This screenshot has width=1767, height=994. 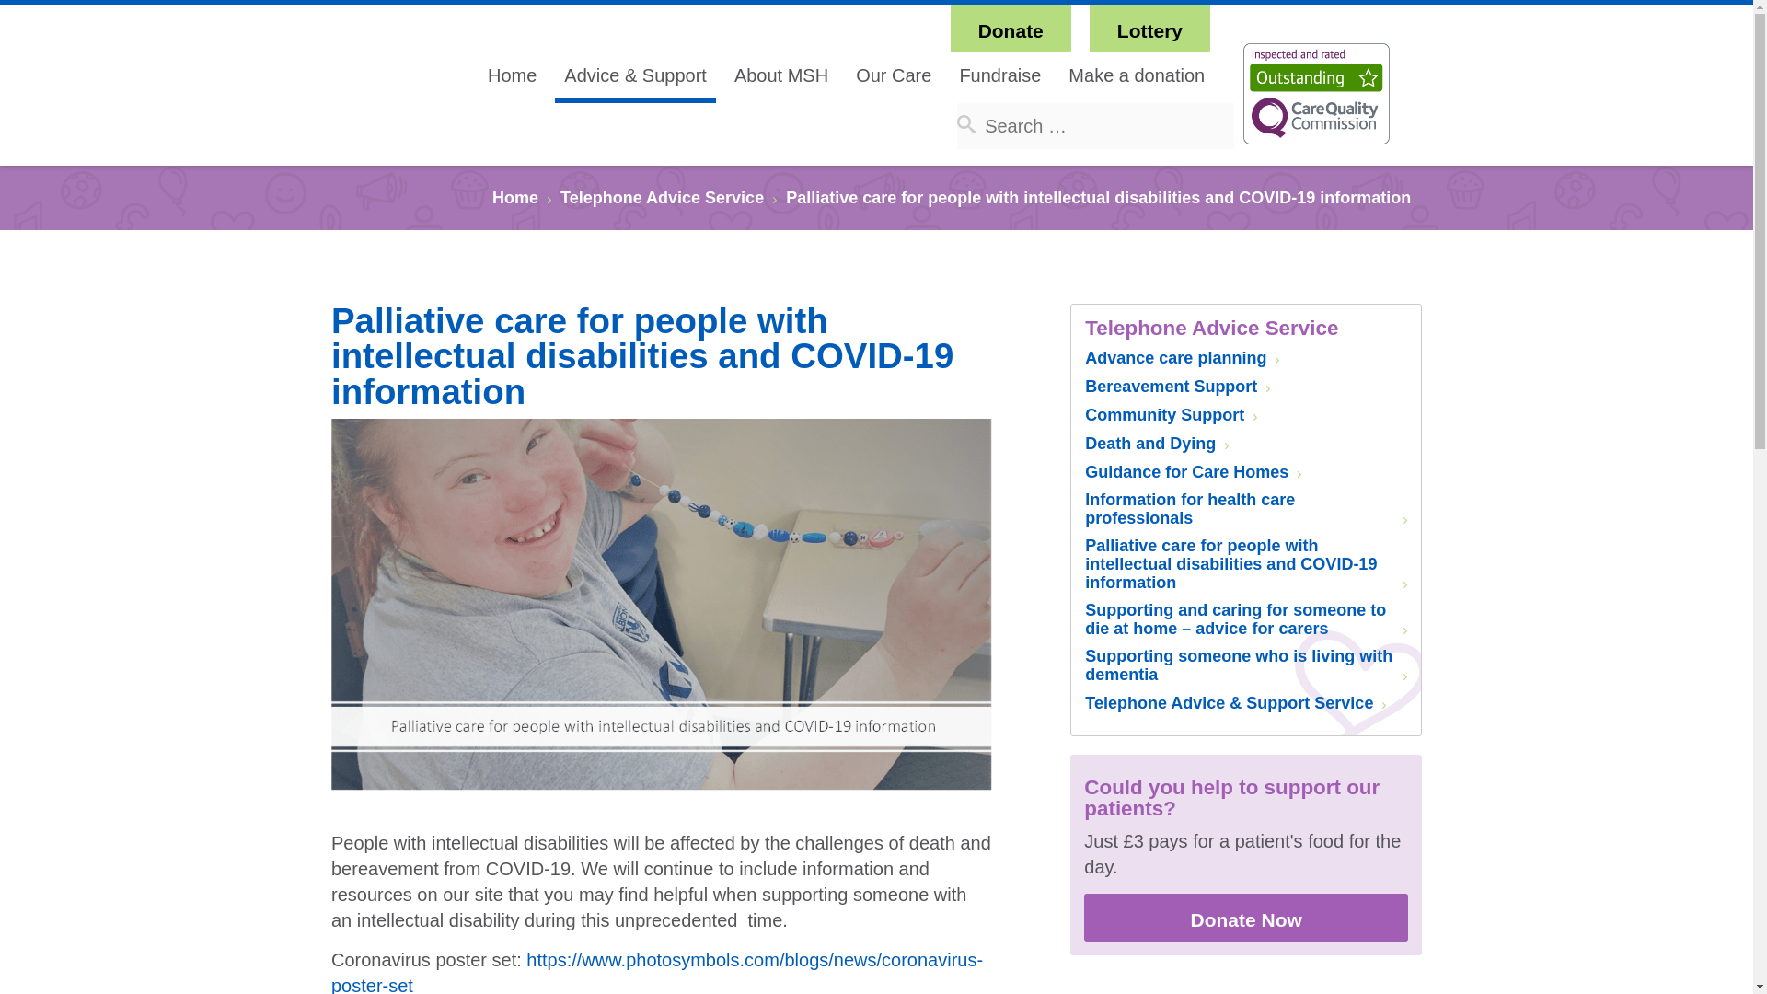 What do you see at coordinates (1011, 29) in the screenshot?
I see `Donate` at bounding box center [1011, 29].